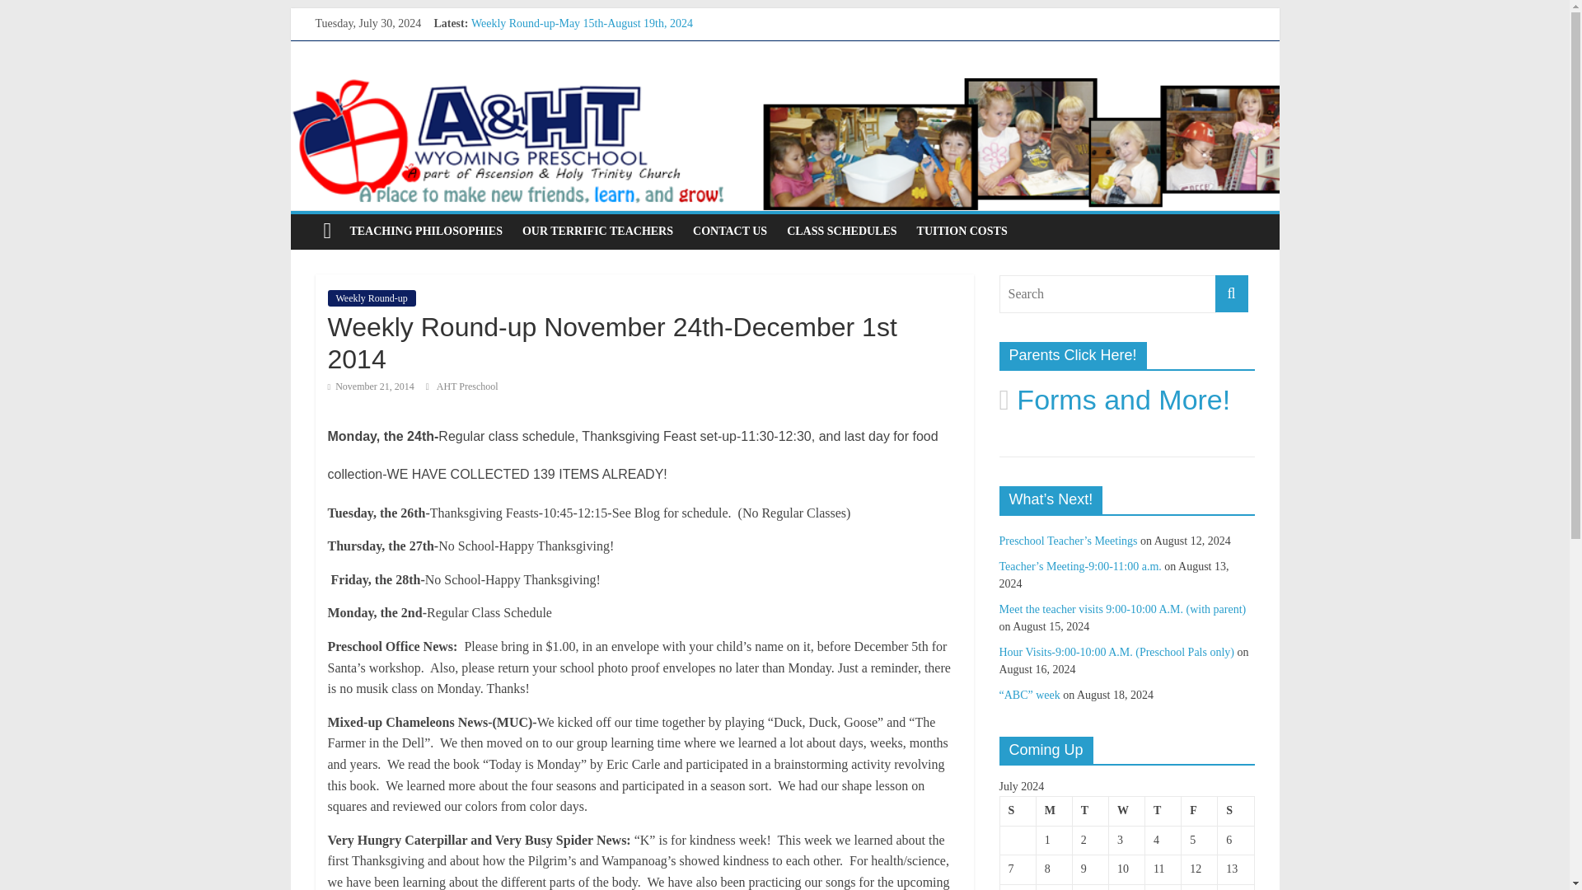  Describe the element at coordinates (1163, 811) in the screenshot. I see `Thursday` at that location.